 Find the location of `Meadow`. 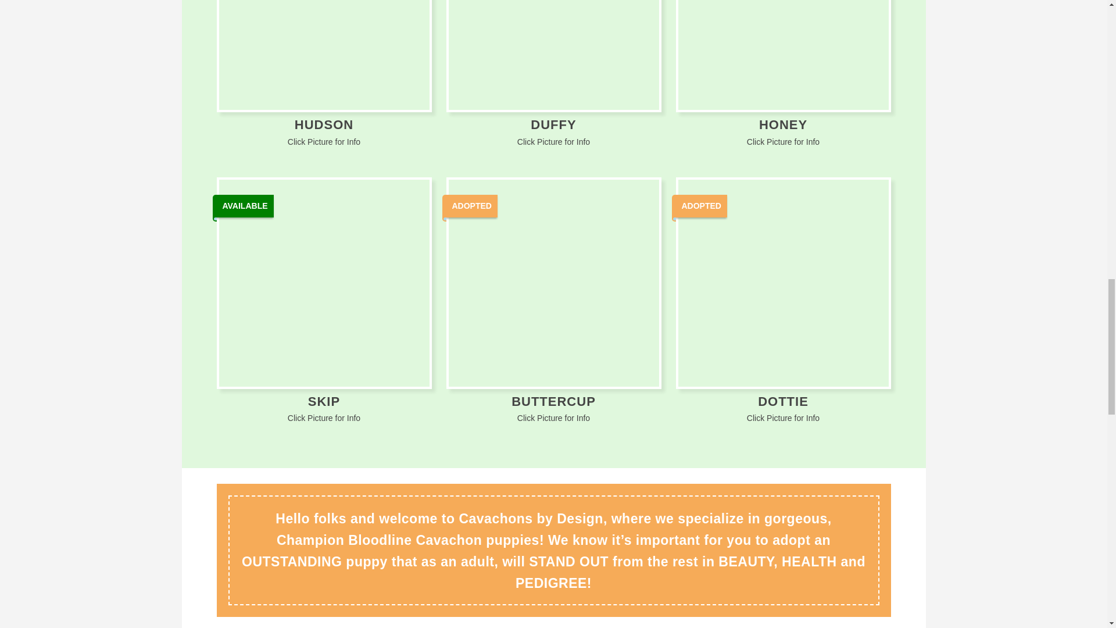

Meadow is located at coordinates (782, 55).